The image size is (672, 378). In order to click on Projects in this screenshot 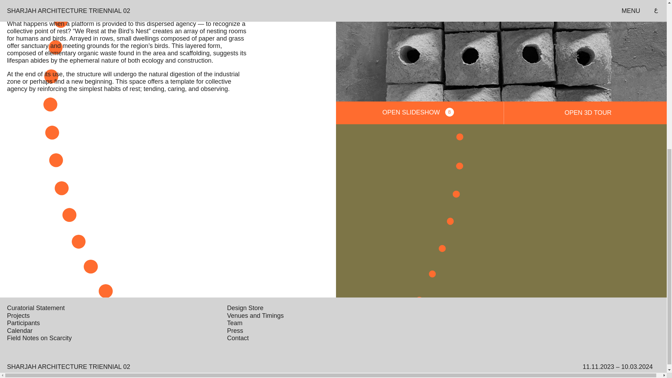, I will do `click(420, 113)`.